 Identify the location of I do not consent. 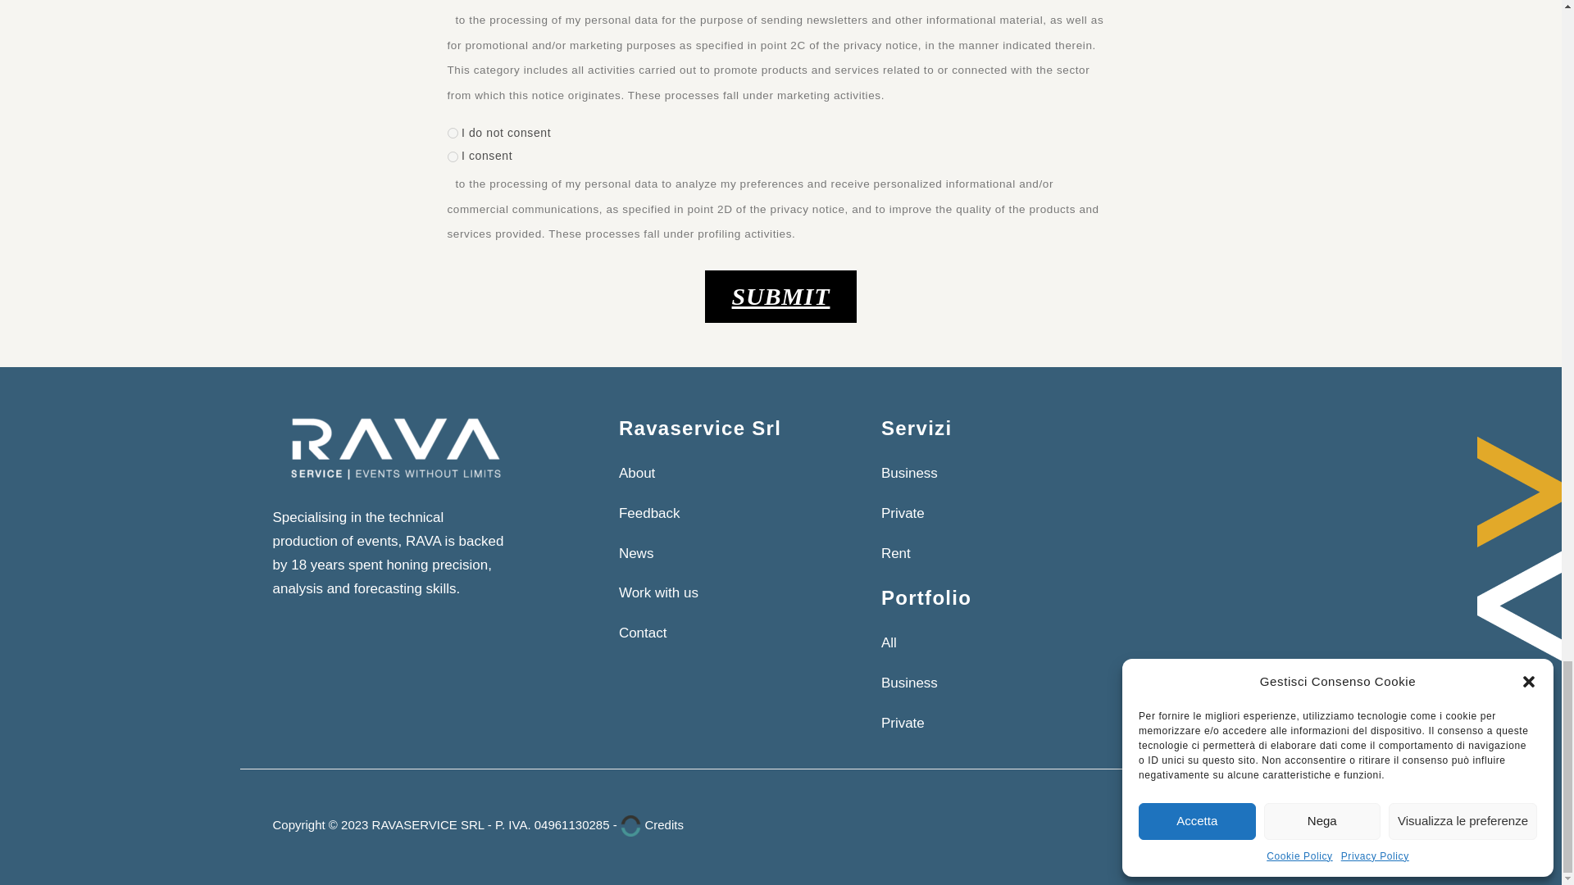
(453, 133).